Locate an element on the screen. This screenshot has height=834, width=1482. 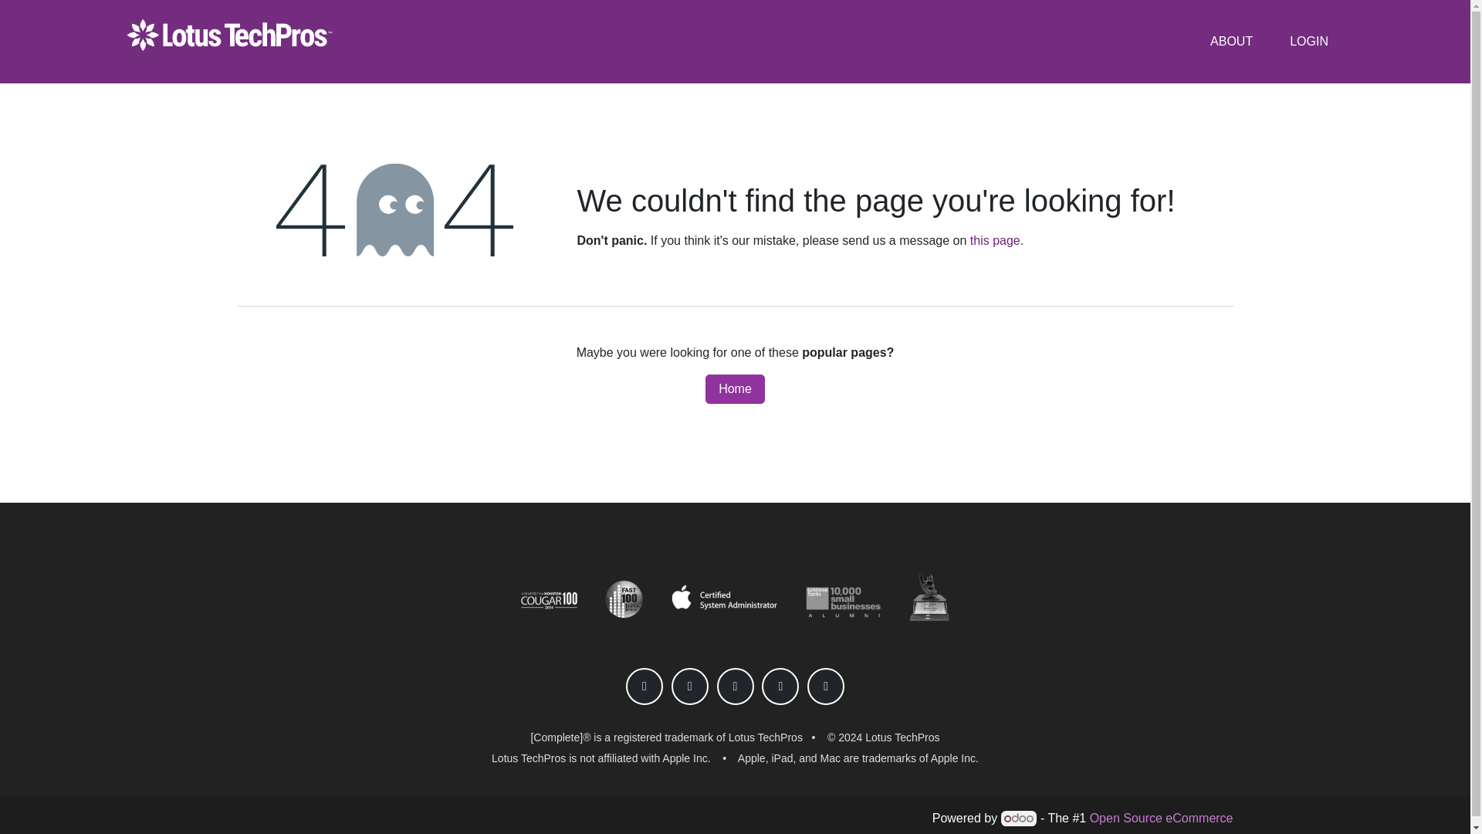
LOGIN is located at coordinates (1309, 42).